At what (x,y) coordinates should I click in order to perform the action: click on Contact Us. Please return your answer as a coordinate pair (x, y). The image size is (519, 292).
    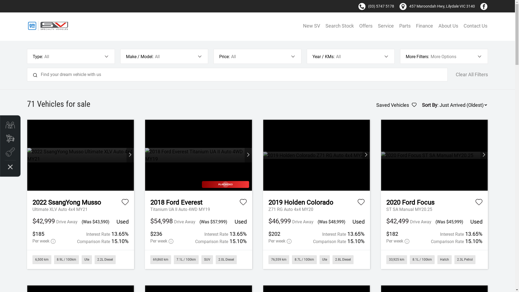
    Looking at the image, I should click on (474, 26).